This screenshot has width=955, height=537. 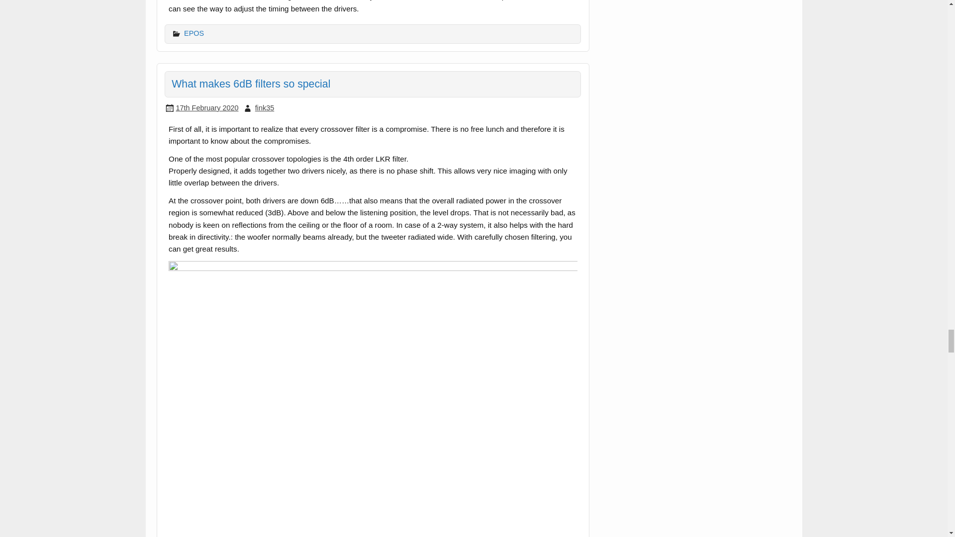 What do you see at coordinates (207, 107) in the screenshot?
I see `17th February 2020` at bounding box center [207, 107].